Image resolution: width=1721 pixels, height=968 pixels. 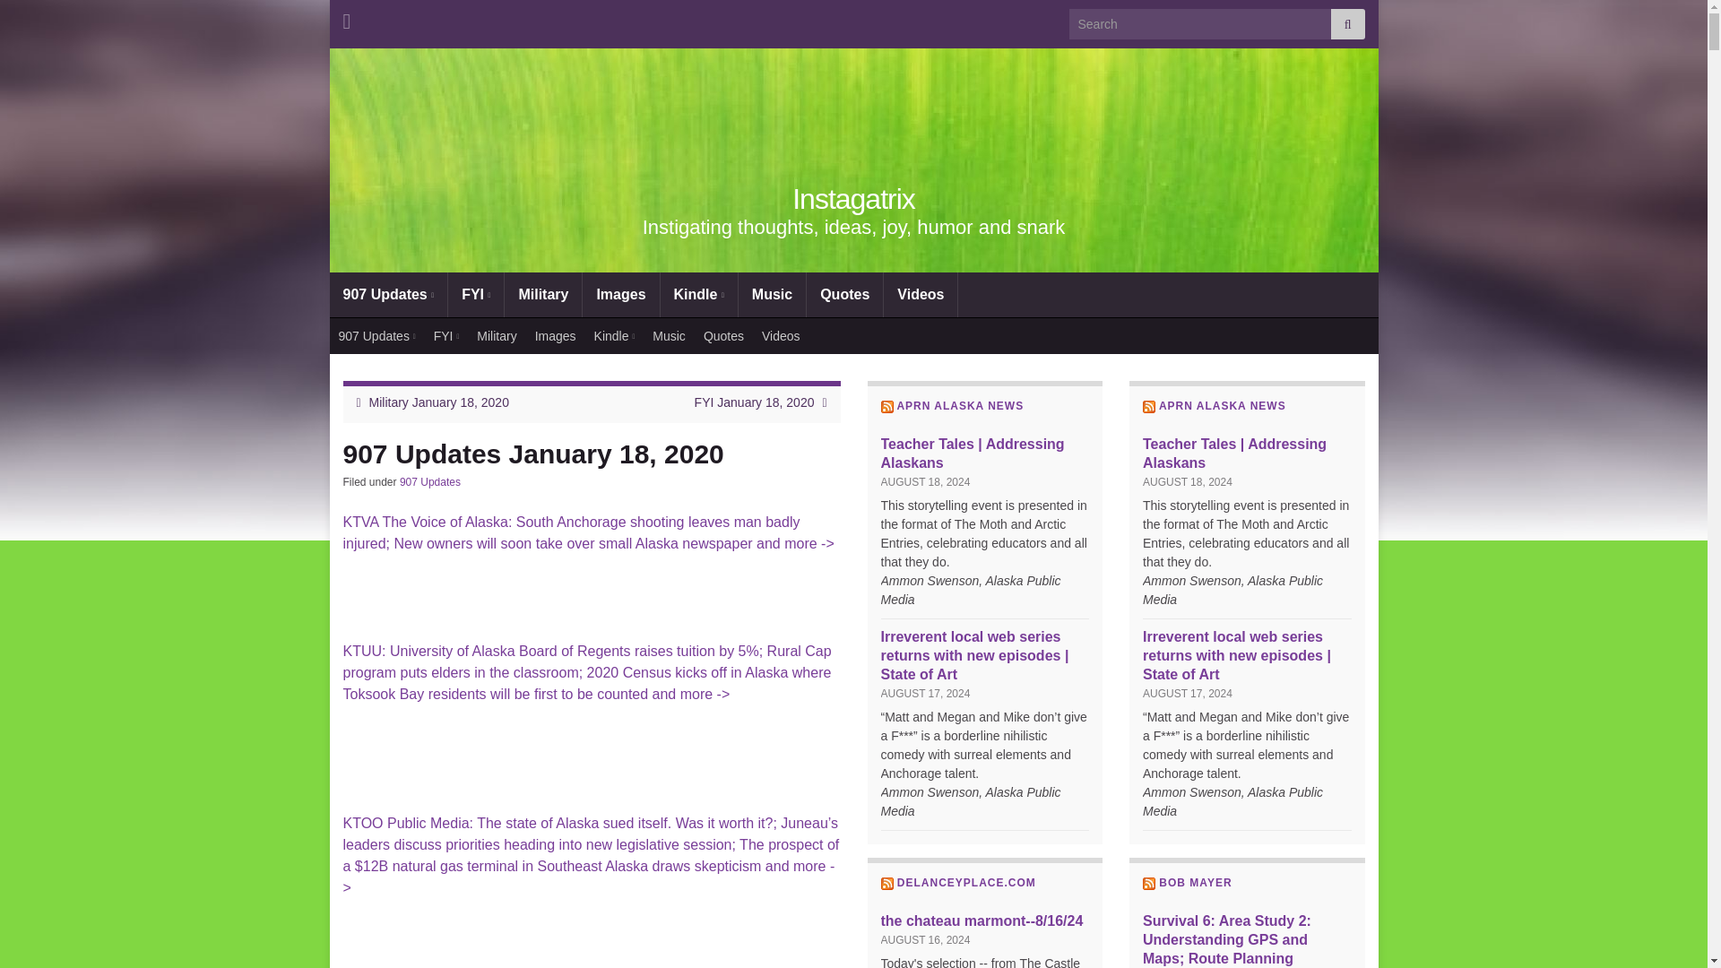 I want to click on Instagatrix, so click(x=853, y=199).